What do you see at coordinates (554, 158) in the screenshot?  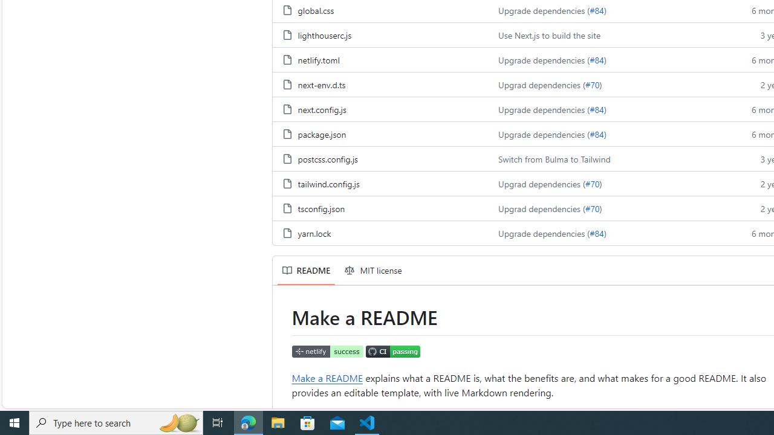 I see `Switch from Bulma to Tailwind` at bounding box center [554, 158].